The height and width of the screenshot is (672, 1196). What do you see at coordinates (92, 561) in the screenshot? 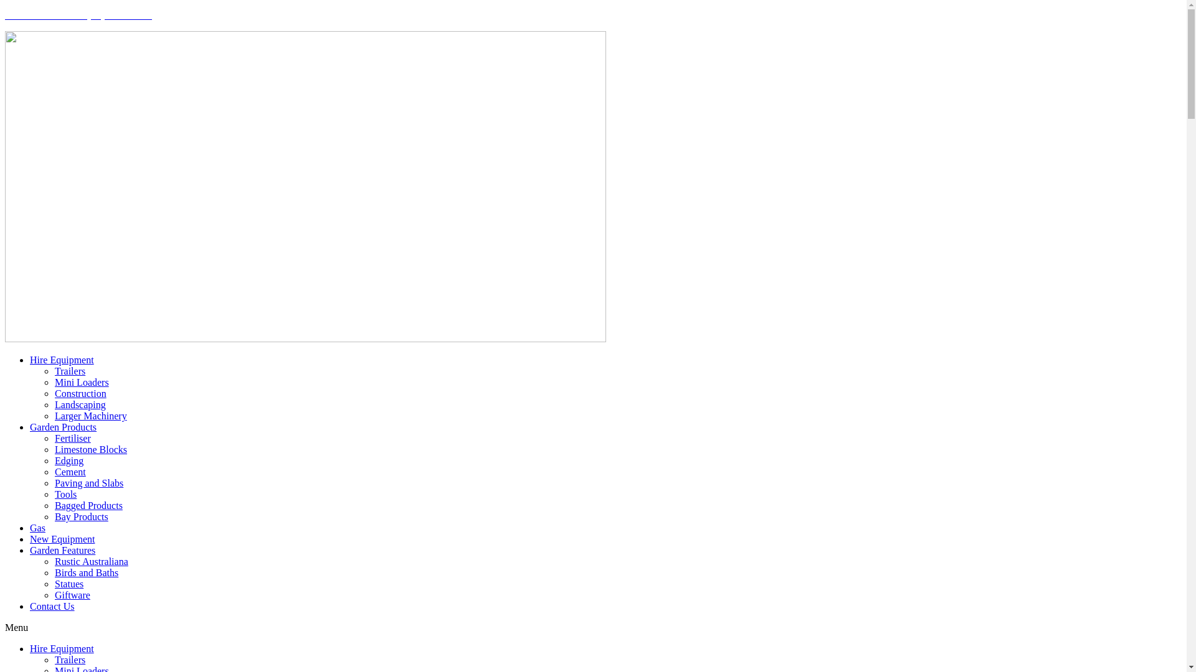
I see `Rustic Australiana` at bounding box center [92, 561].